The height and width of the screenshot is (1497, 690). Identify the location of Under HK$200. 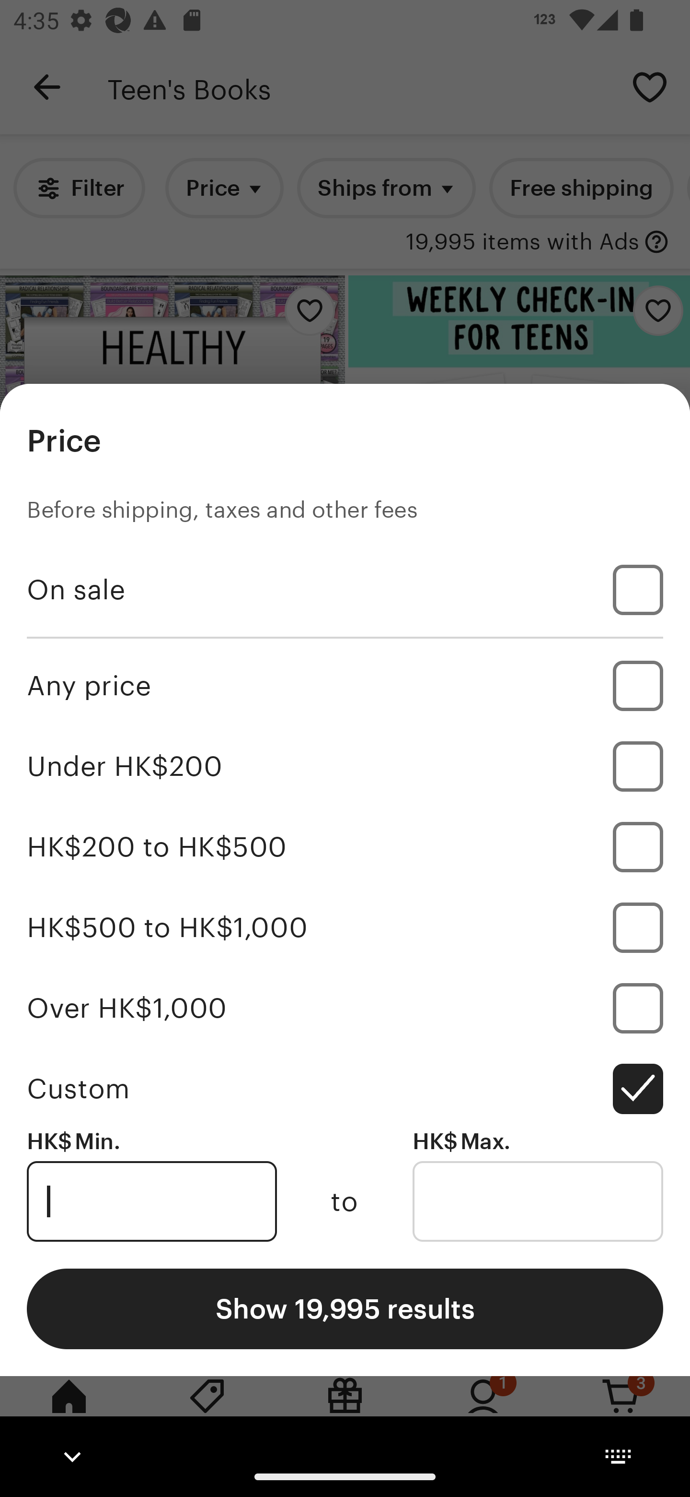
(345, 766).